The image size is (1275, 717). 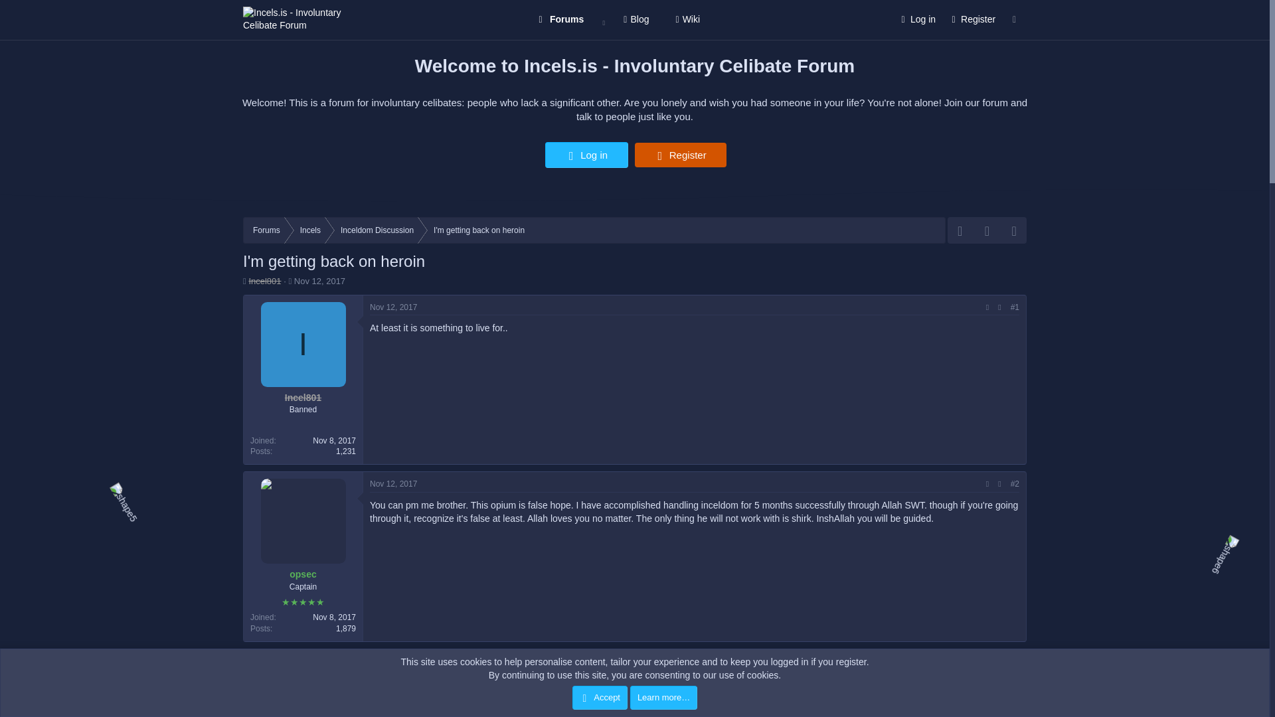 What do you see at coordinates (393, 661) in the screenshot?
I see `Nov 12, 2017` at bounding box center [393, 661].